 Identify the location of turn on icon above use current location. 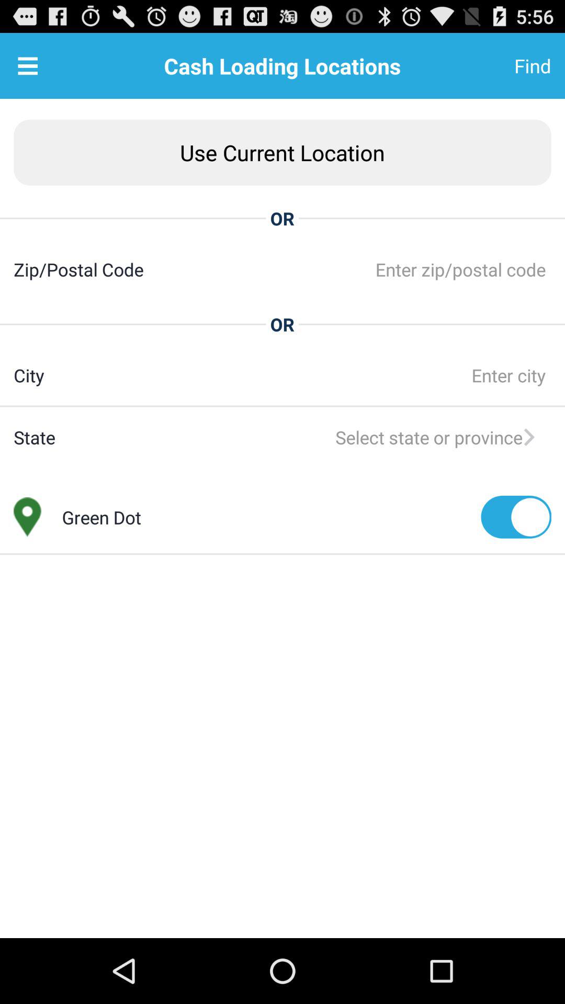
(28, 66).